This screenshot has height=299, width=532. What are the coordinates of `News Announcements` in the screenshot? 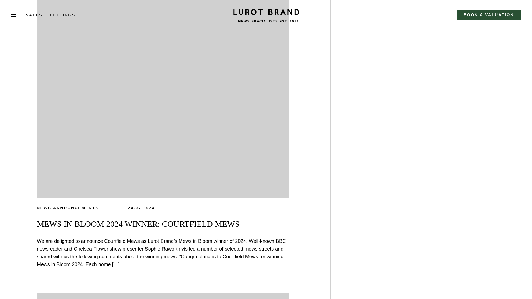 It's located at (68, 208).